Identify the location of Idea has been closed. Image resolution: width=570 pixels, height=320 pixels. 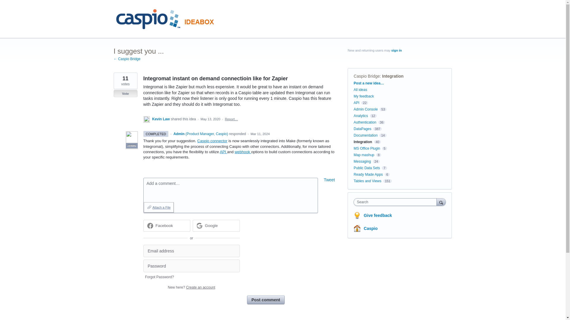
(125, 94).